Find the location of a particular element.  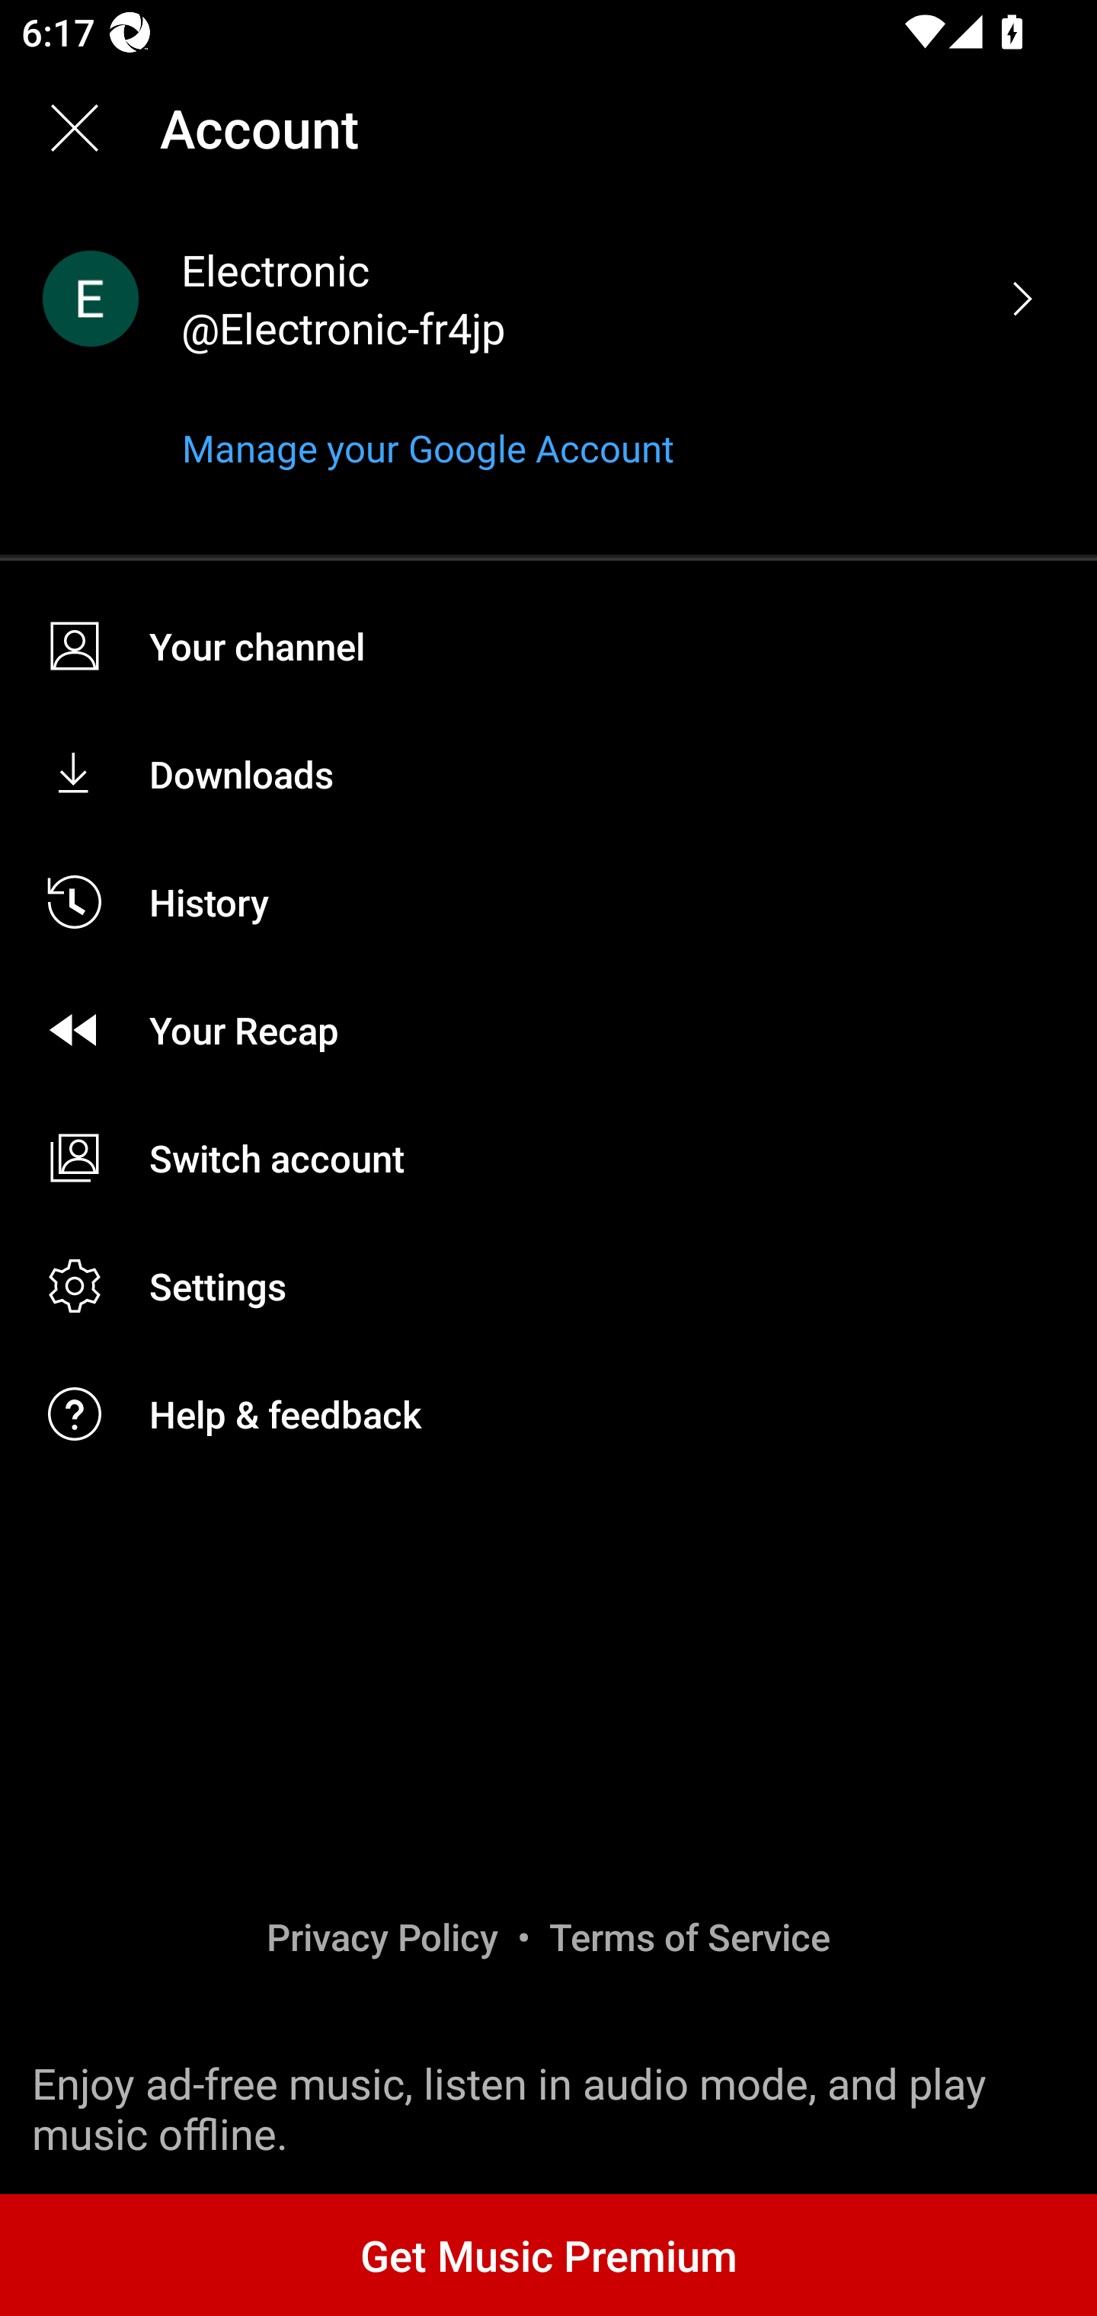

Downloads is located at coordinates (548, 774).